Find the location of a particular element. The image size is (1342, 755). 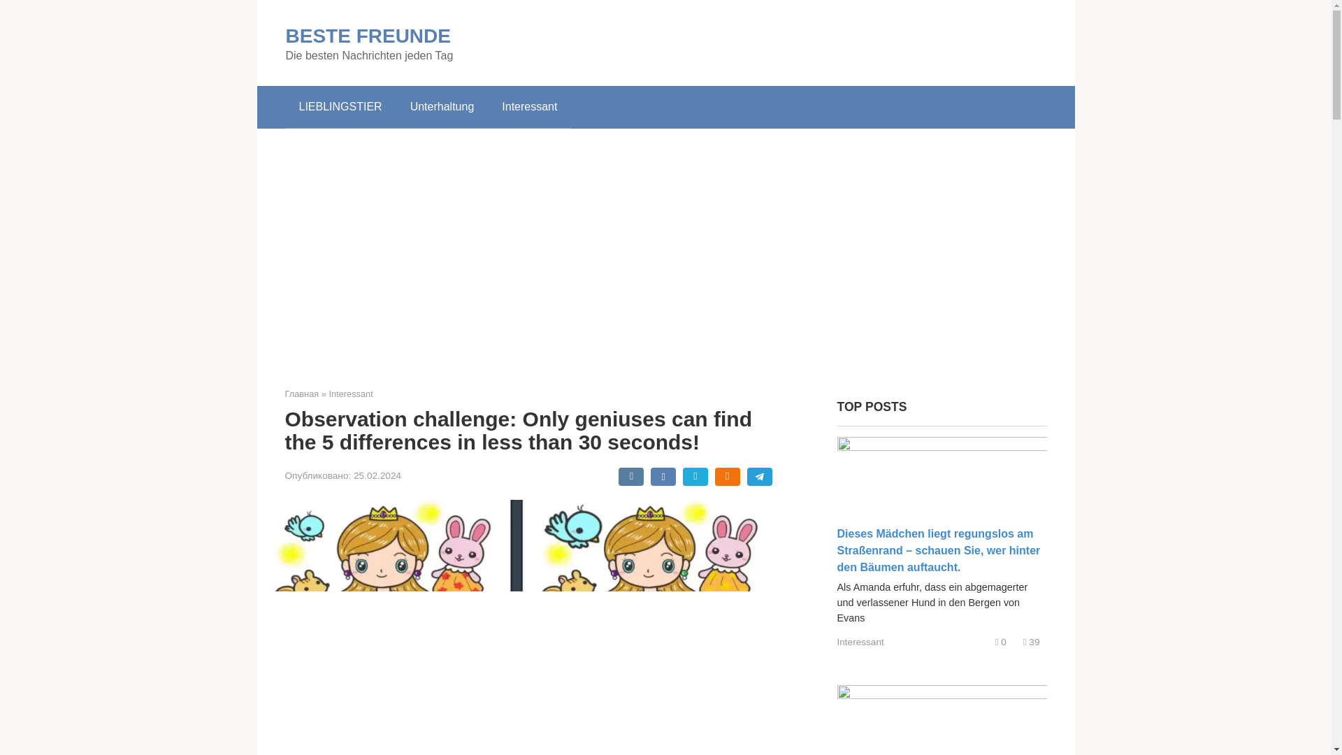

BESTE FREUNDE is located at coordinates (367, 35).